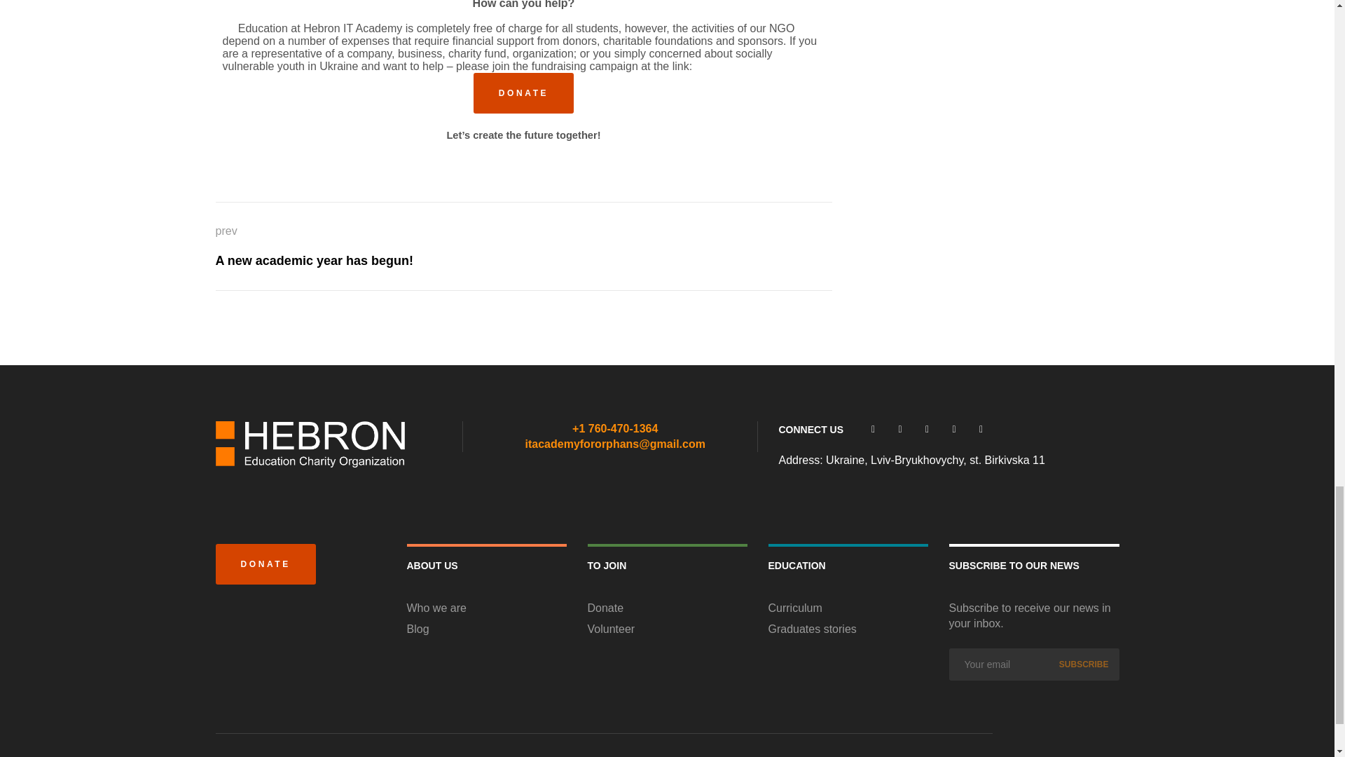 The width and height of the screenshot is (1345, 757). Describe the element at coordinates (1084, 664) in the screenshot. I see `Volunteer` at that location.